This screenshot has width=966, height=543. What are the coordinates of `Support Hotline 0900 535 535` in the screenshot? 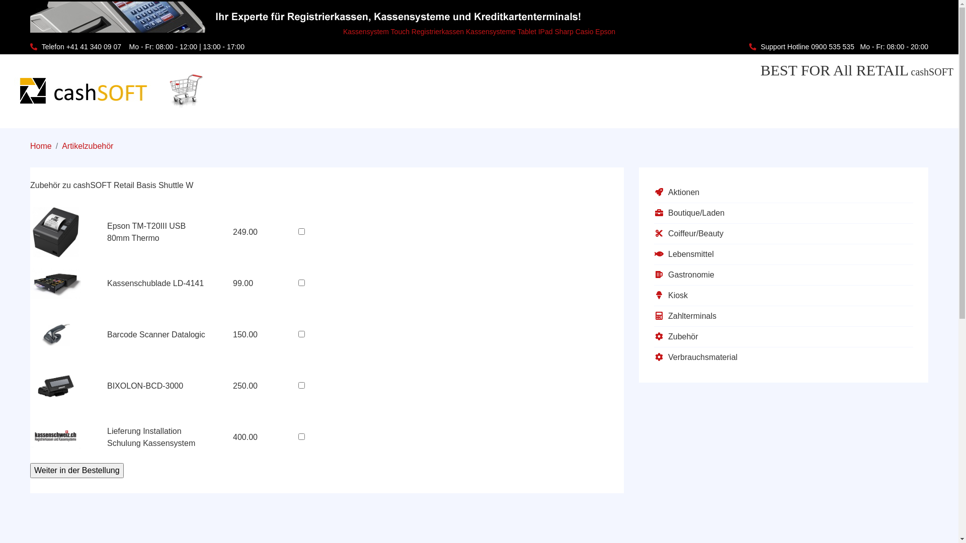 It's located at (808, 47).